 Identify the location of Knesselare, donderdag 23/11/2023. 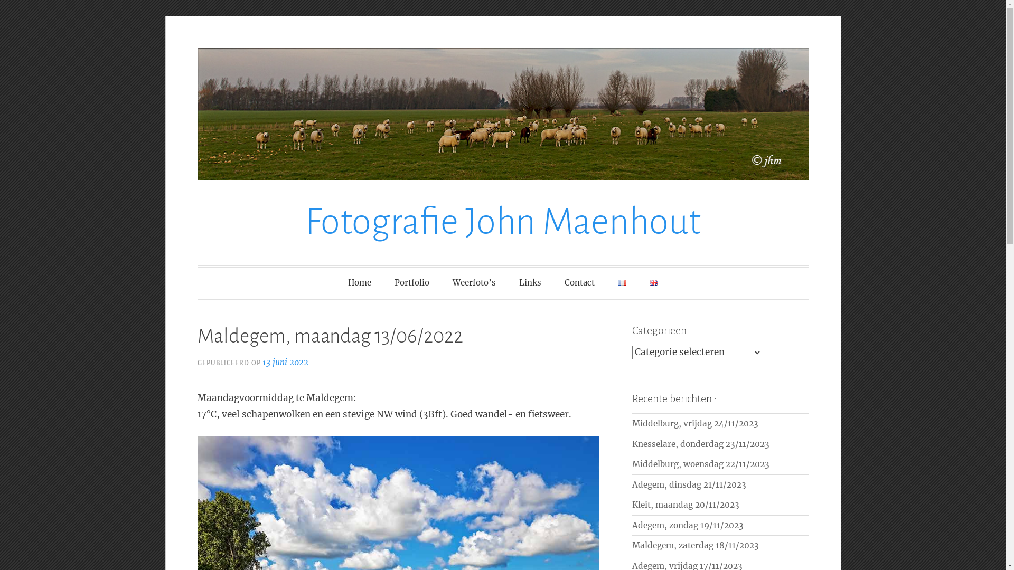
(701, 444).